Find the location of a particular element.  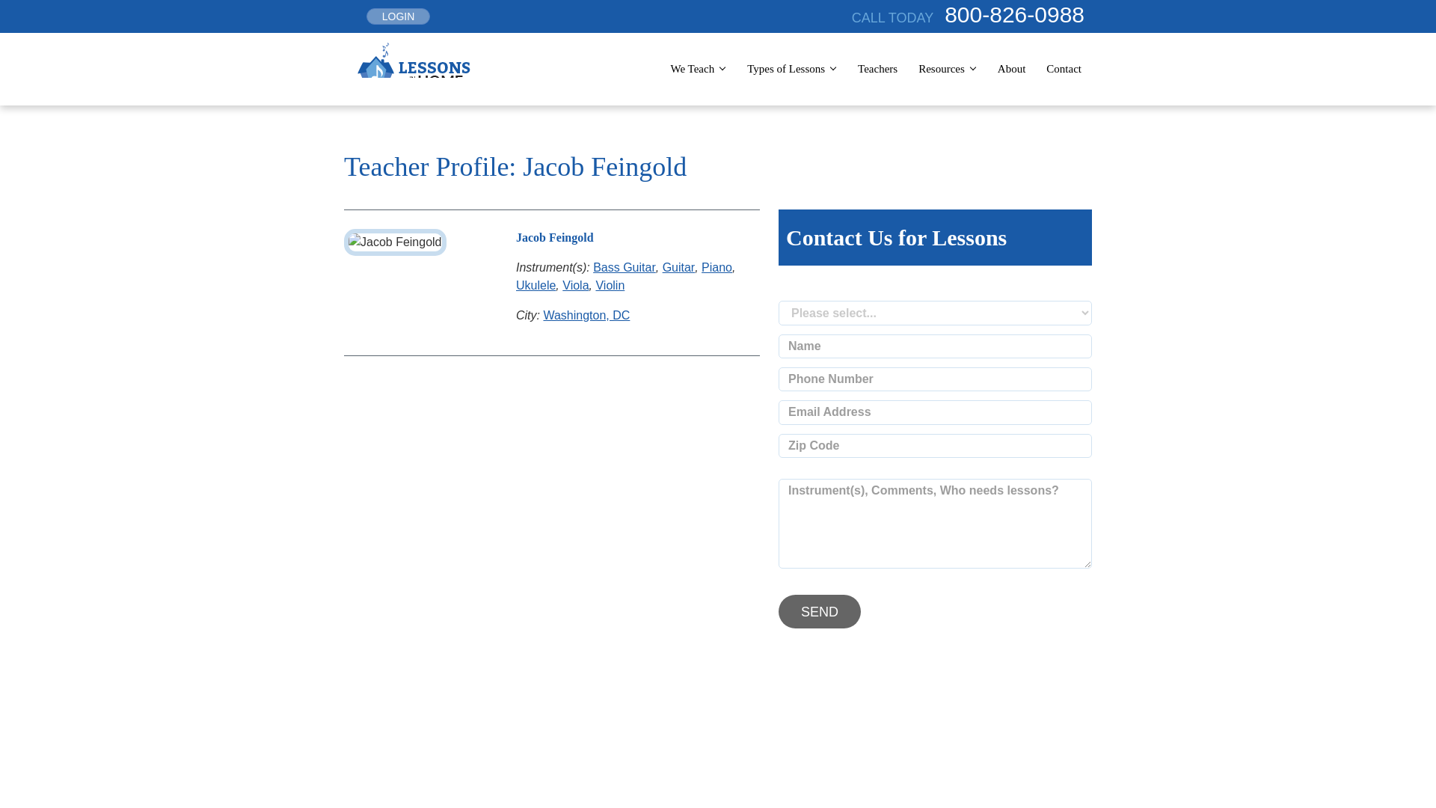

We Teach is located at coordinates (694, 69).